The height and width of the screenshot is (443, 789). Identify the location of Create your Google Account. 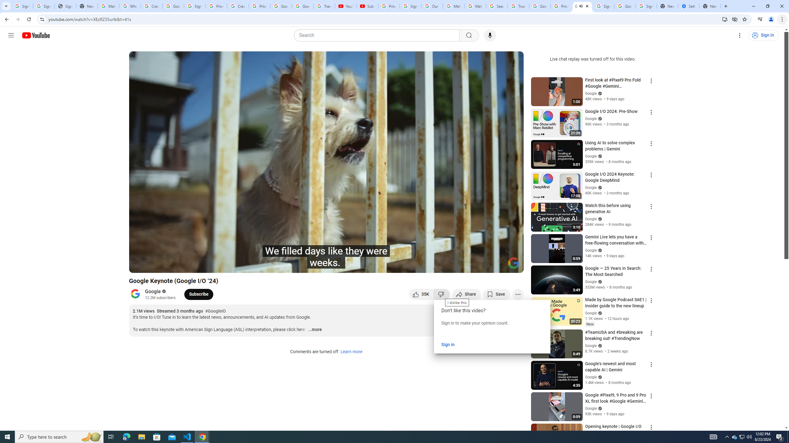
(238, 6).